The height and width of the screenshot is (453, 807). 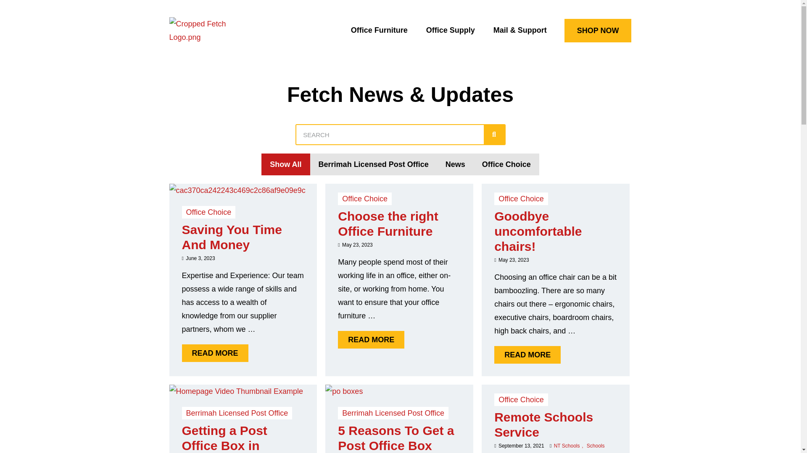 What do you see at coordinates (237, 190) in the screenshot?
I see `cac370ca242243c469c2c86af9e09e9c` at bounding box center [237, 190].